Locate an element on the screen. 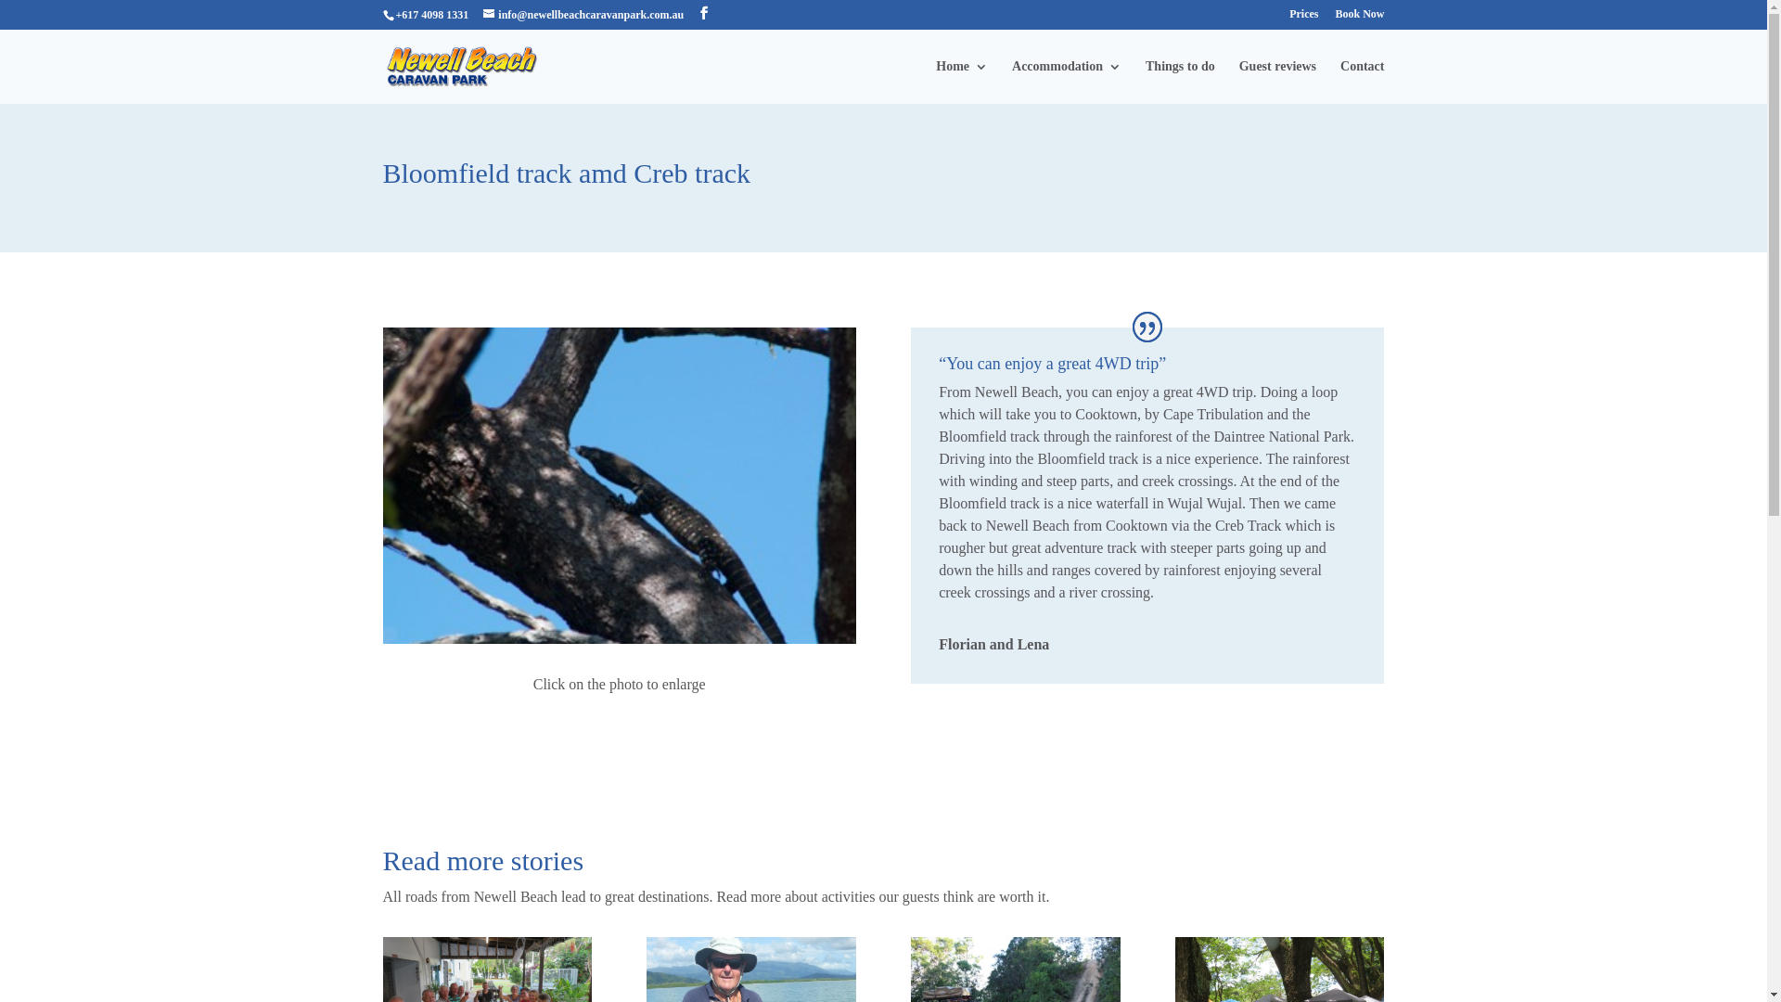 Image resolution: width=1781 pixels, height=1002 pixels. Accommodation is located at coordinates (1067, 82).